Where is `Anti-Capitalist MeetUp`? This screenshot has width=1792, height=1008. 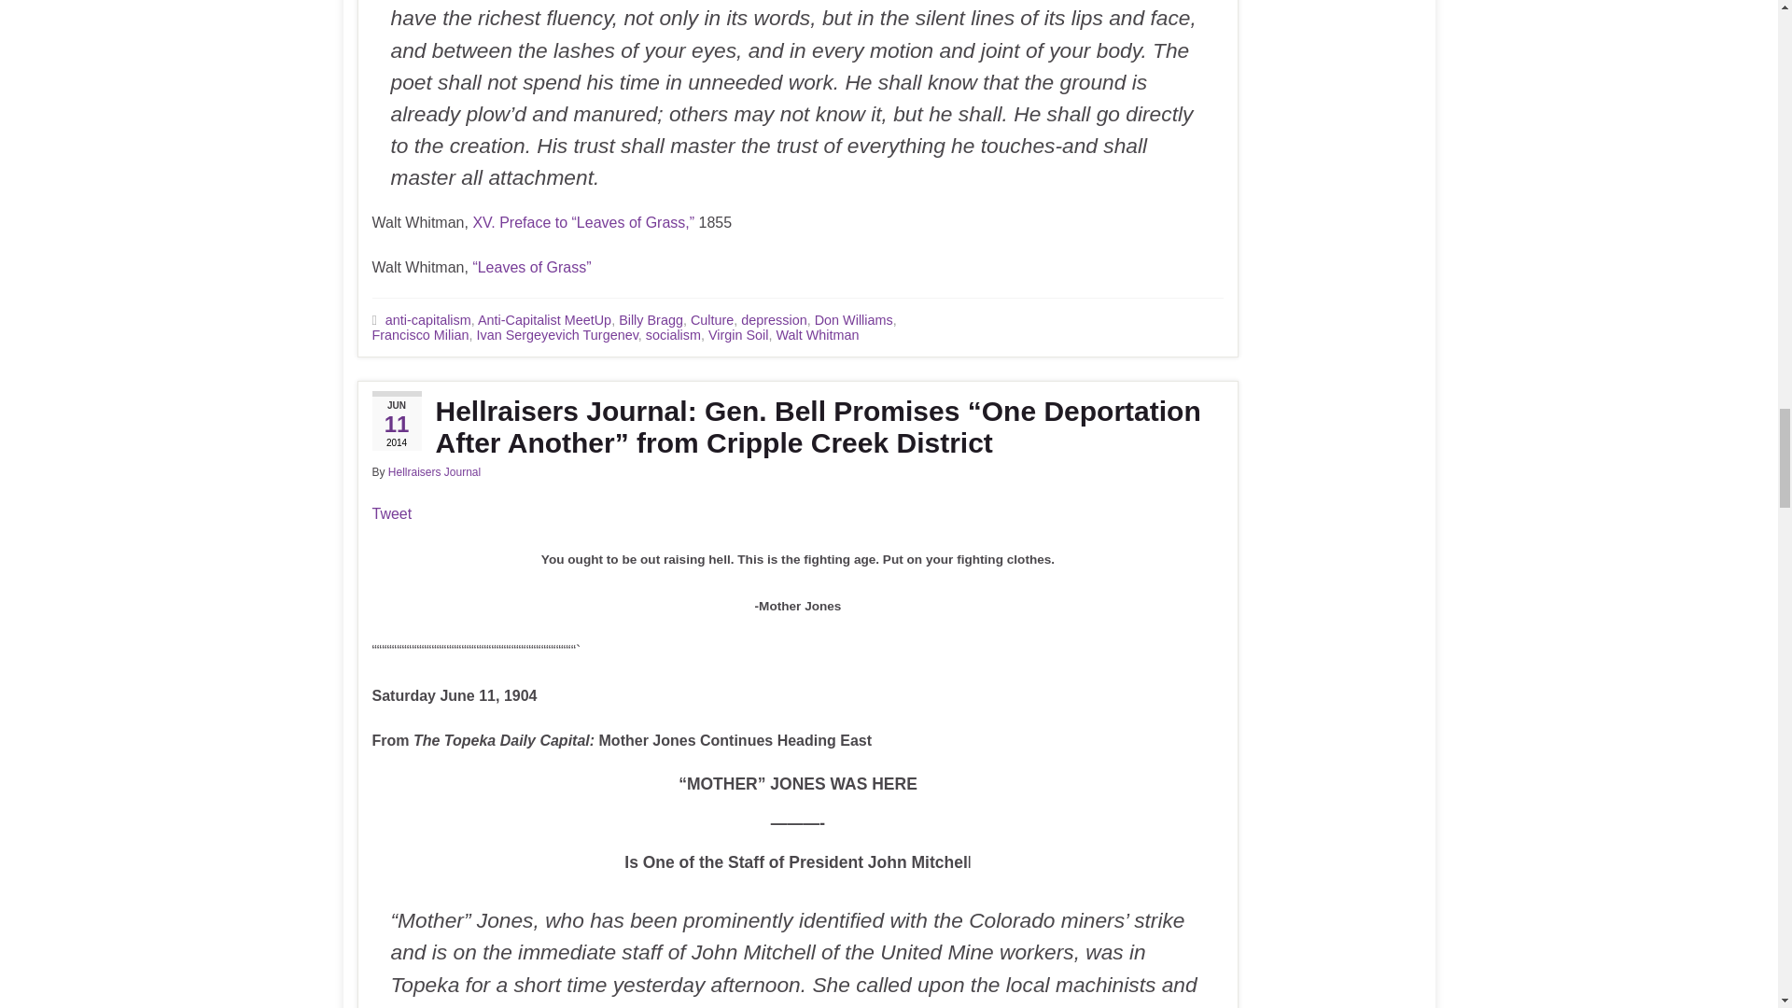
Anti-Capitalist MeetUp is located at coordinates (544, 319).